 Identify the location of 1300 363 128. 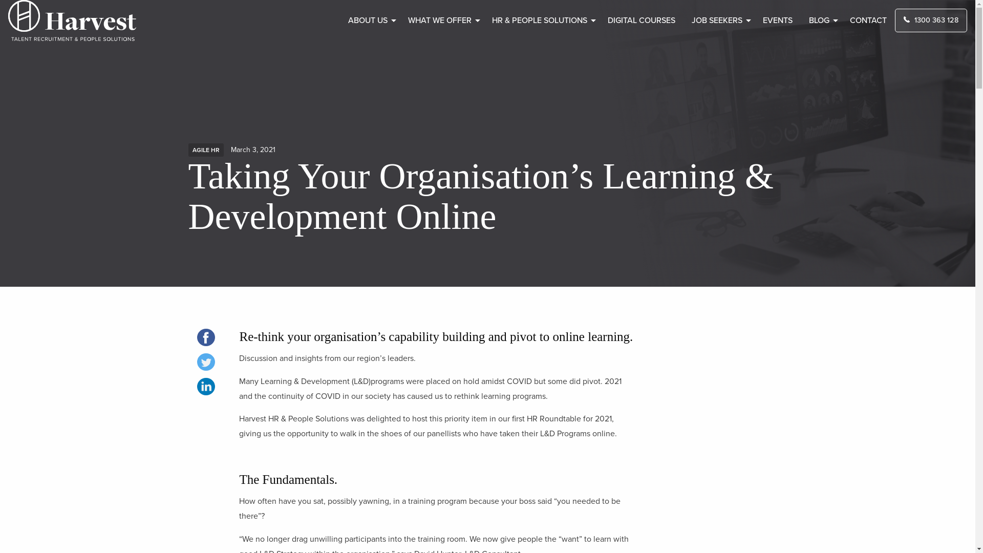
(931, 20).